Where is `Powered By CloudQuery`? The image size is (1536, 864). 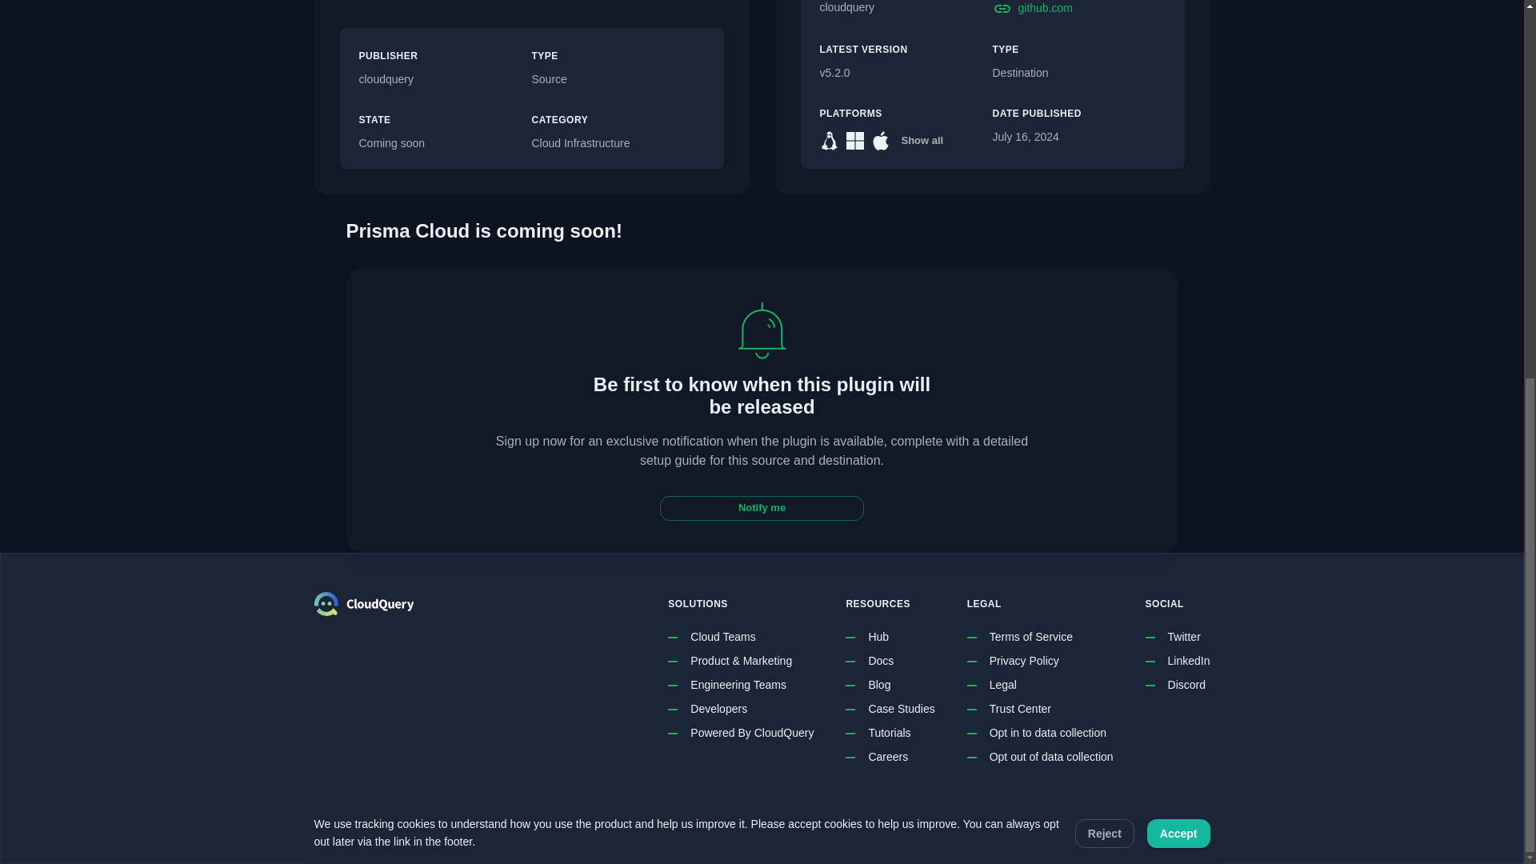
Powered By CloudQuery is located at coordinates (752, 733).